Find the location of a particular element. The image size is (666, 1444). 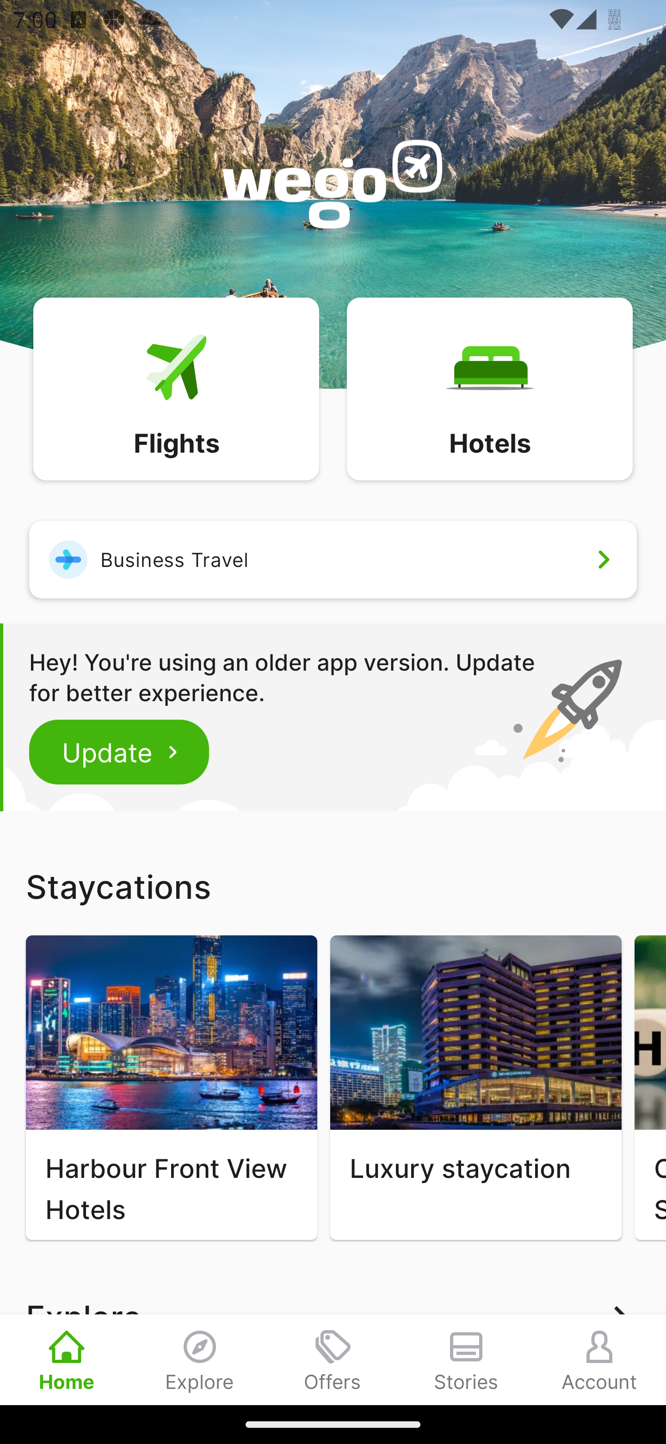

Flights is located at coordinates (176, 388).